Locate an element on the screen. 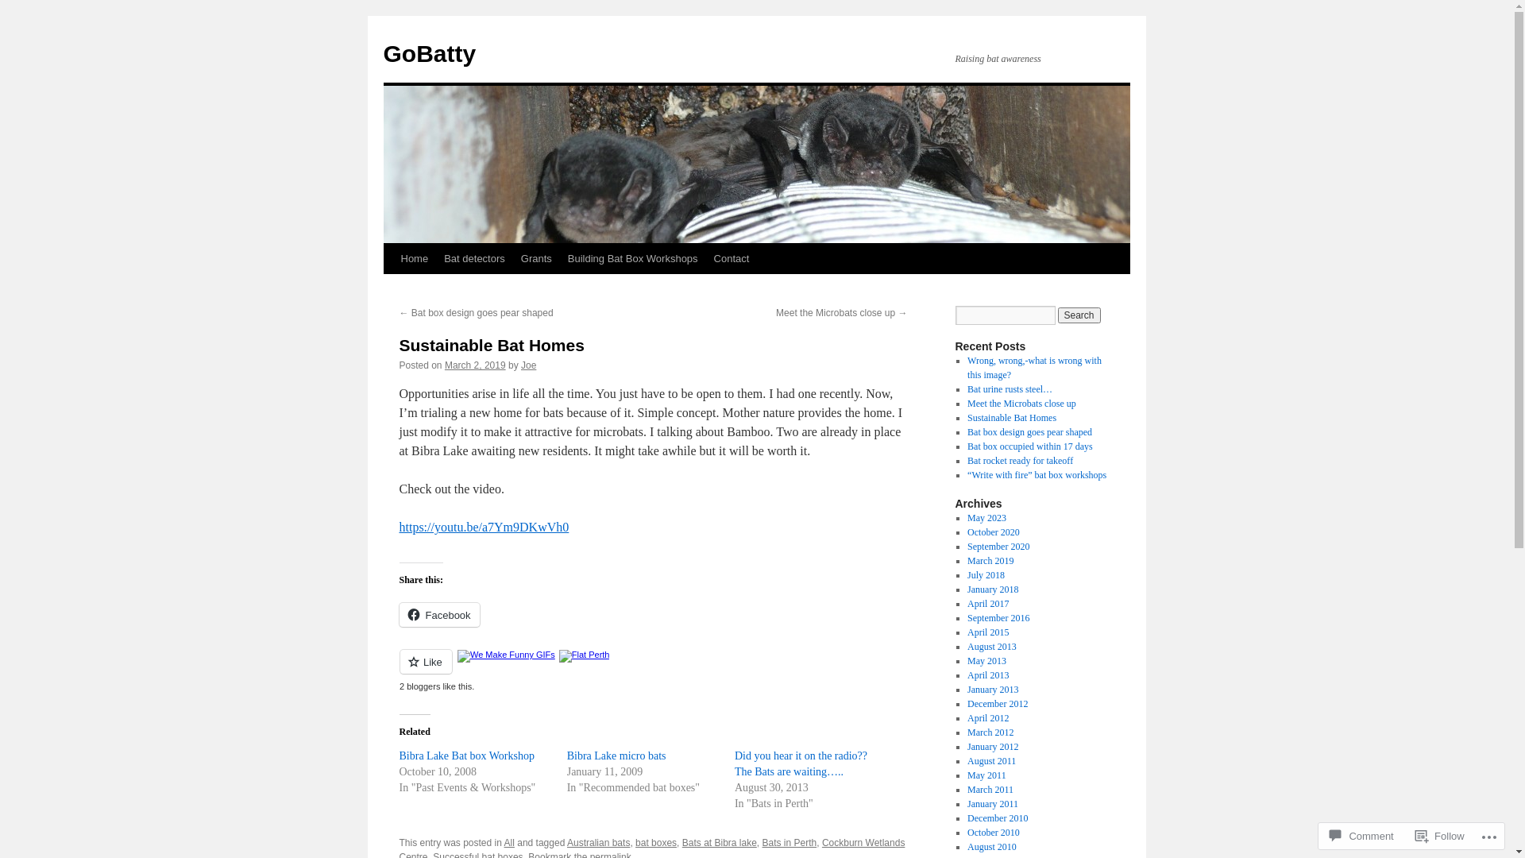 Image resolution: width=1525 pixels, height=858 pixels. Australian bats is located at coordinates (599, 843).